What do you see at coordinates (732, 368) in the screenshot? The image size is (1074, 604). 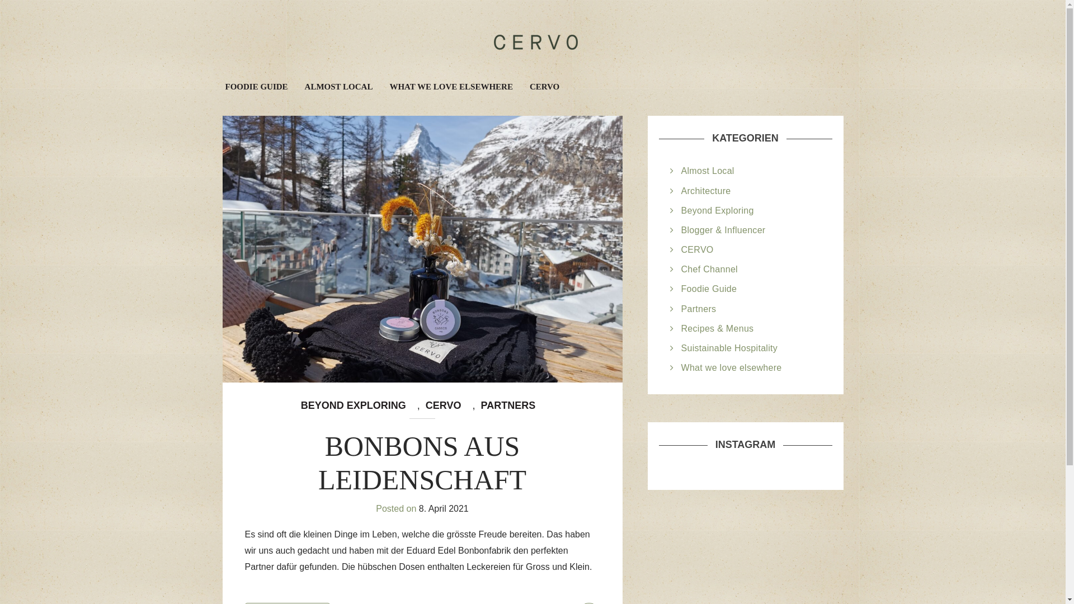 I see `What we love elsewhere` at bounding box center [732, 368].